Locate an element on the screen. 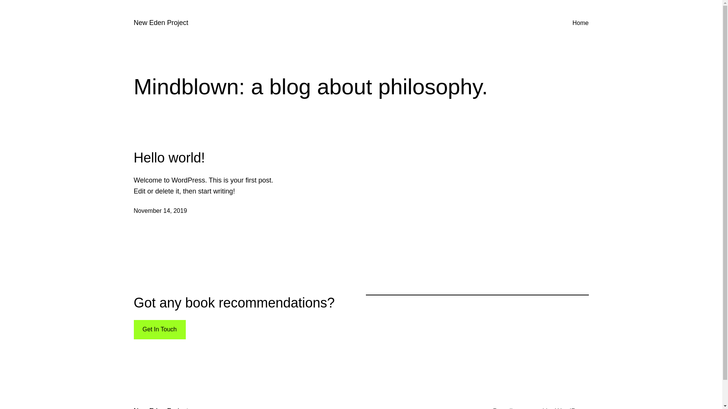 This screenshot has height=409, width=728. Hello world! is located at coordinates (169, 158).